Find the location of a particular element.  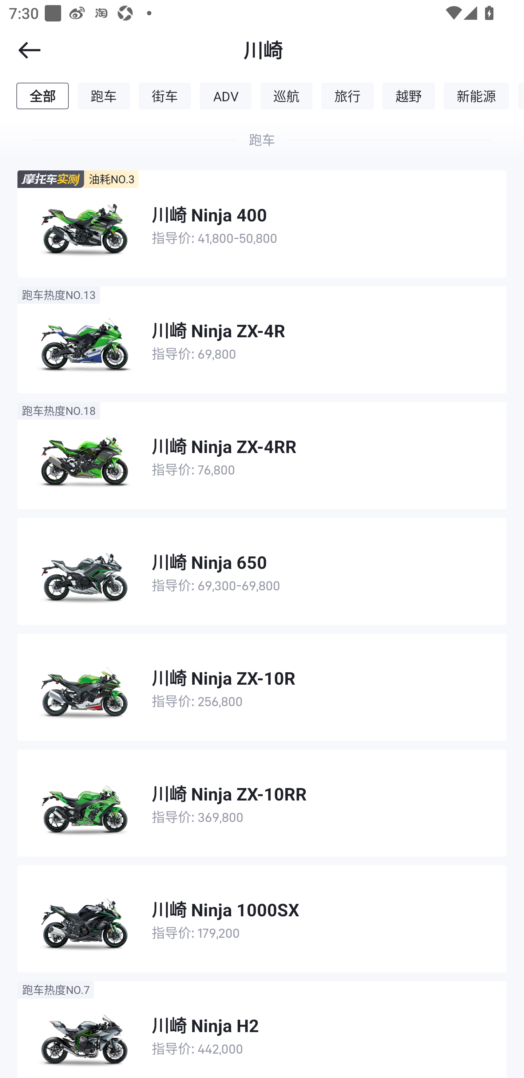

跑车热度NO.13 川崎 Ninja ZX-4R 指导价: 69,800 is located at coordinates (262, 340).